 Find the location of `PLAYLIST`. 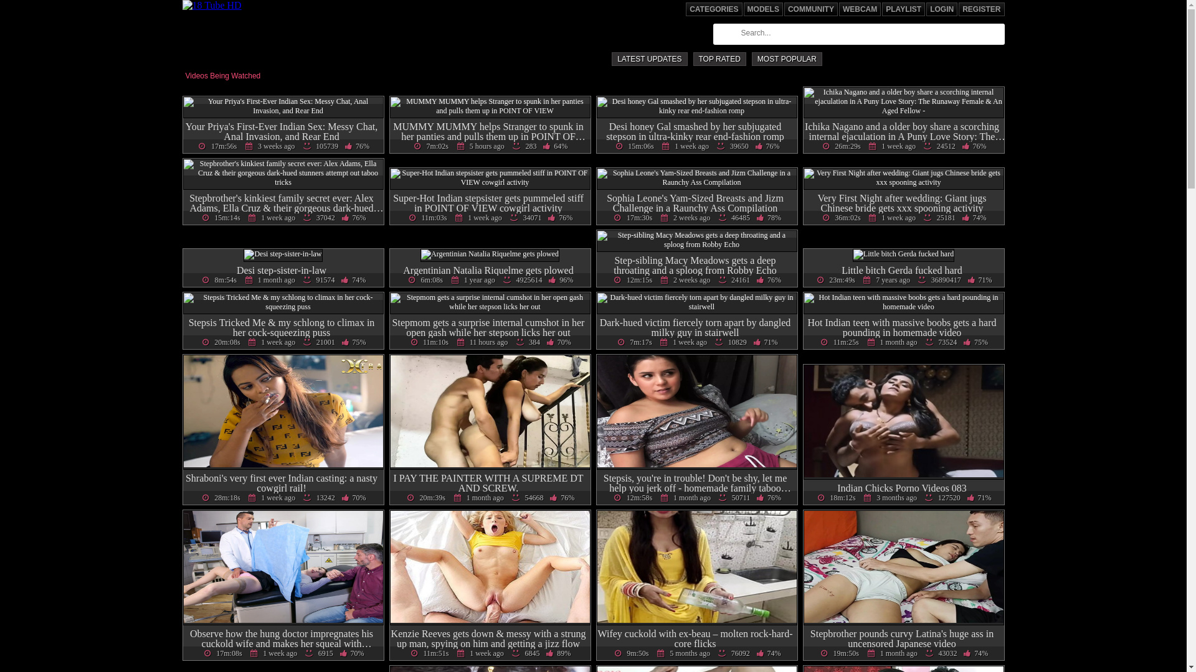

PLAYLIST is located at coordinates (903, 9).